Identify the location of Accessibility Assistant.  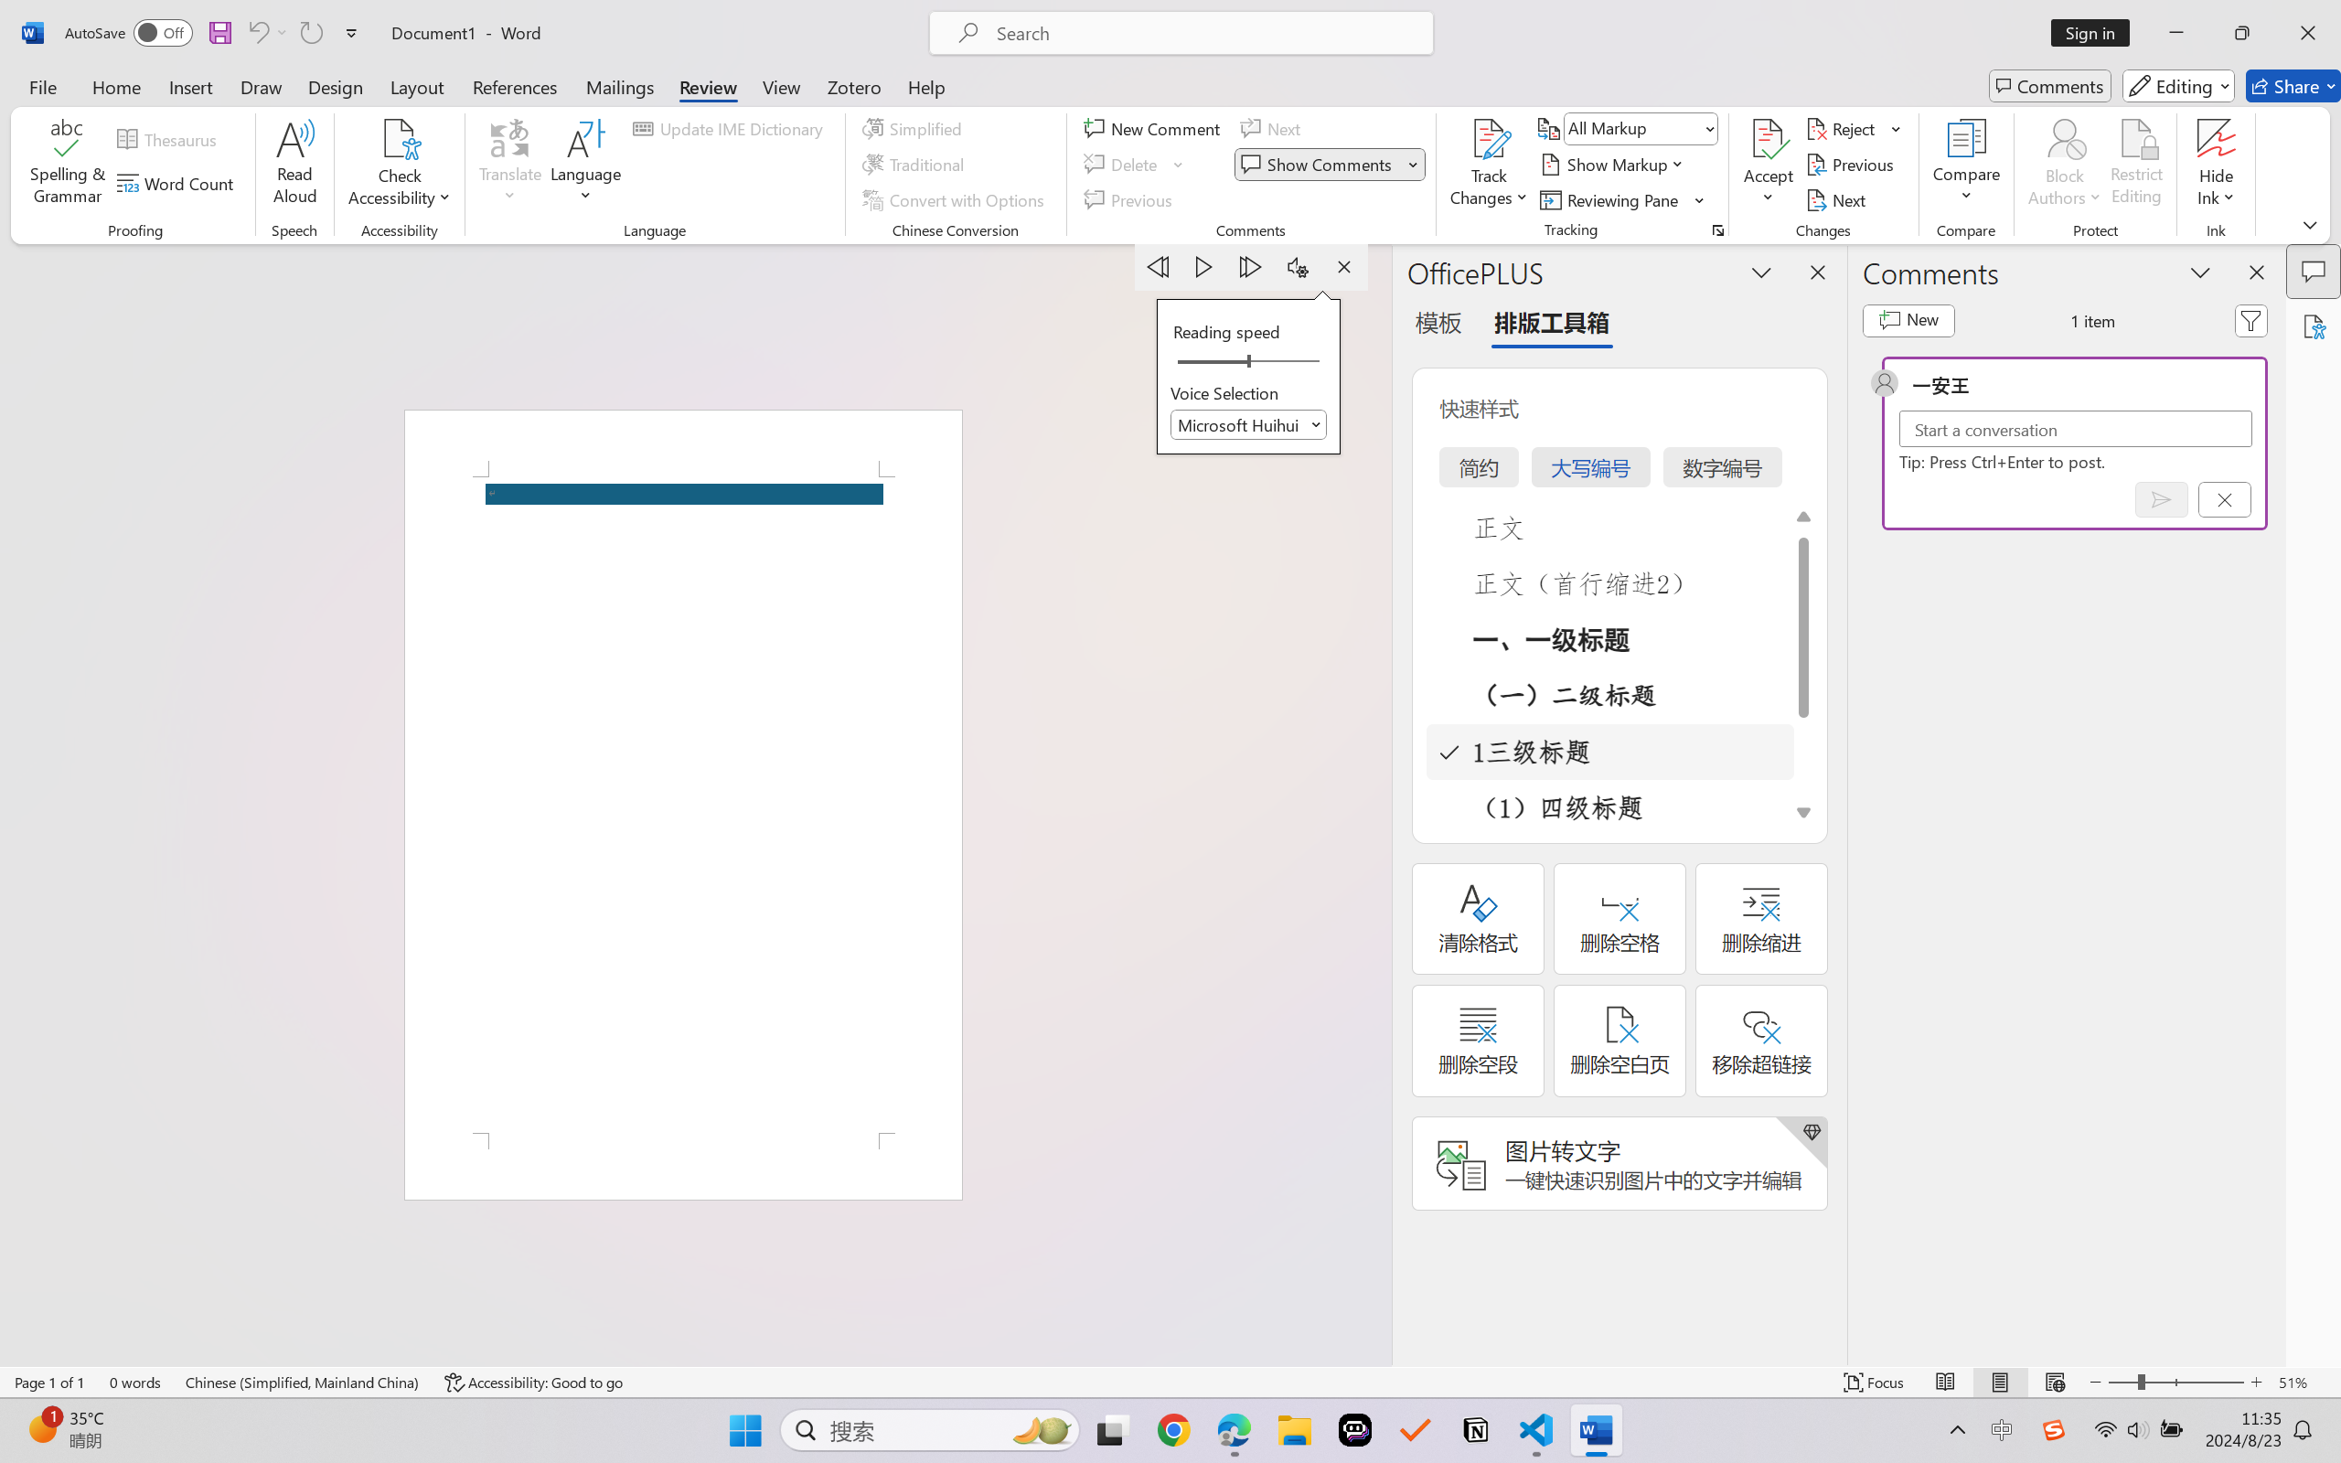
(2314, 326).